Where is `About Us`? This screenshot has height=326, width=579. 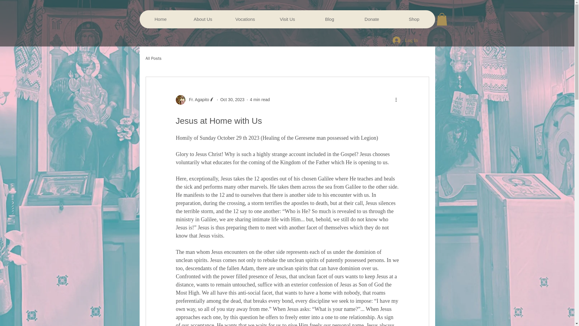 About Us is located at coordinates (203, 19).